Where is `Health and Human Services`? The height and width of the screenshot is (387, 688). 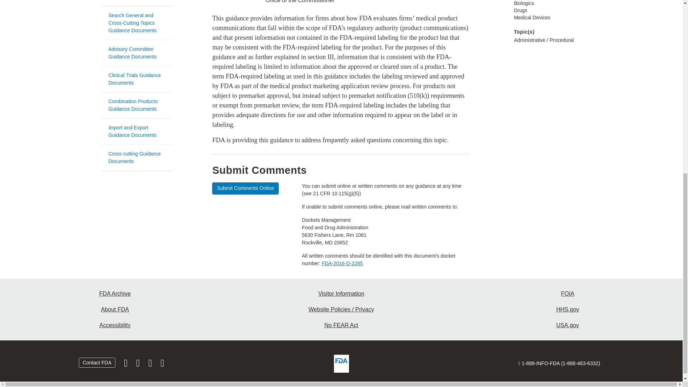
Health and Human Services is located at coordinates (568, 310).